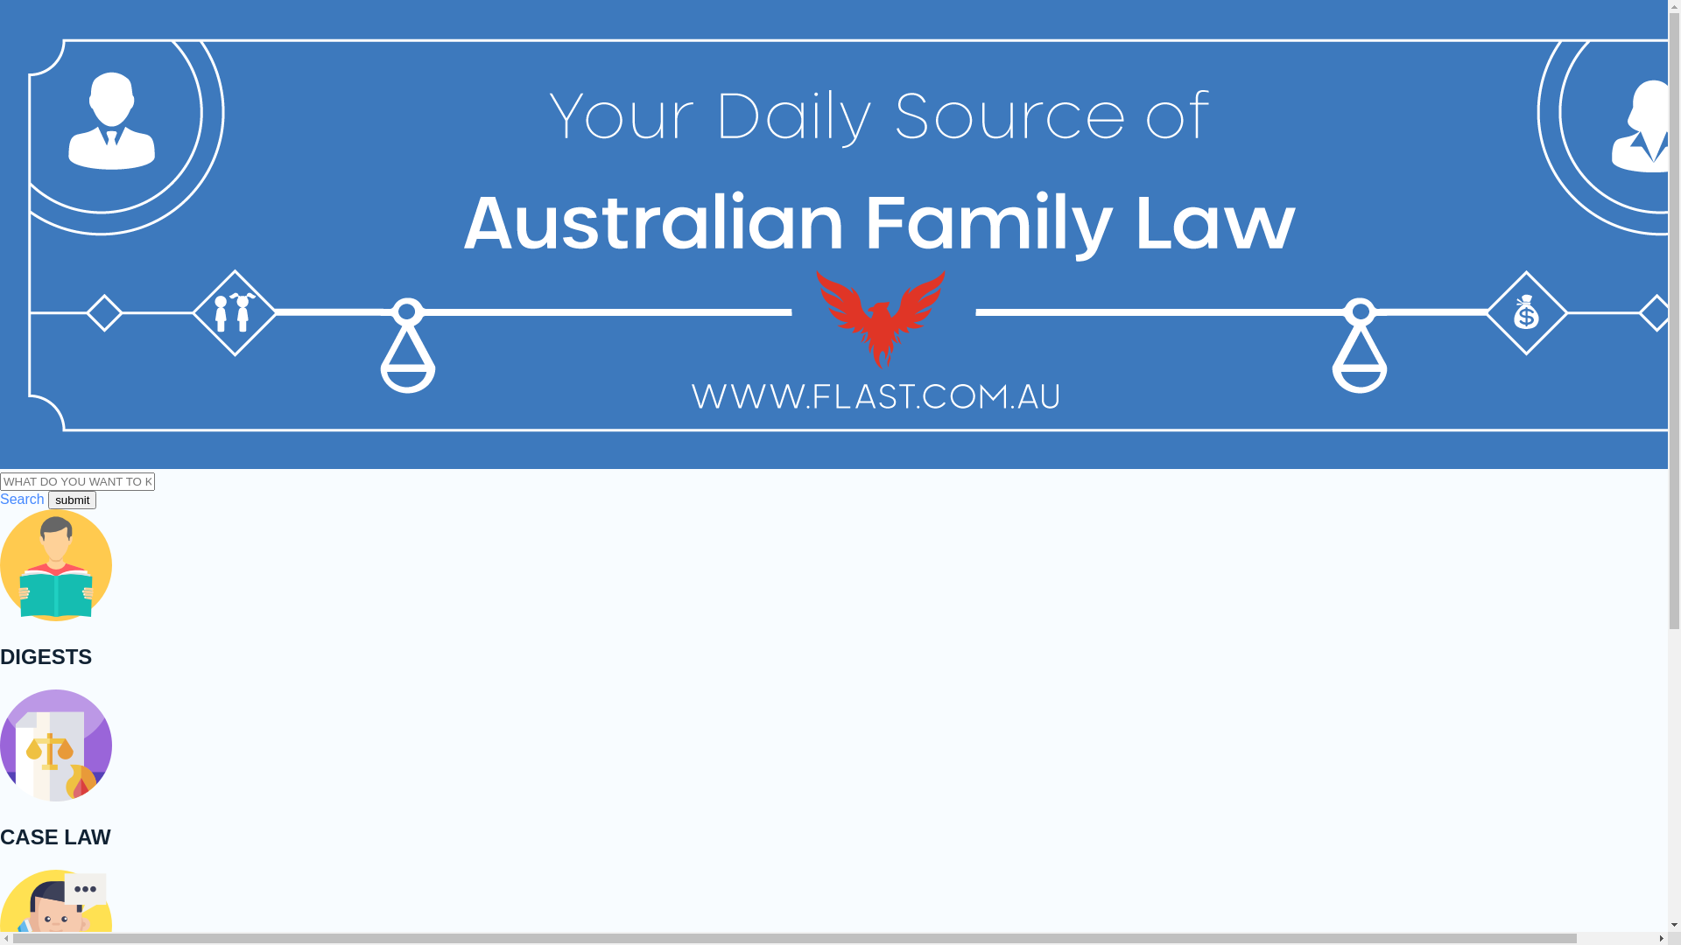 This screenshot has height=945, width=1681. What do you see at coordinates (72, 500) in the screenshot?
I see `submit` at bounding box center [72, 500].